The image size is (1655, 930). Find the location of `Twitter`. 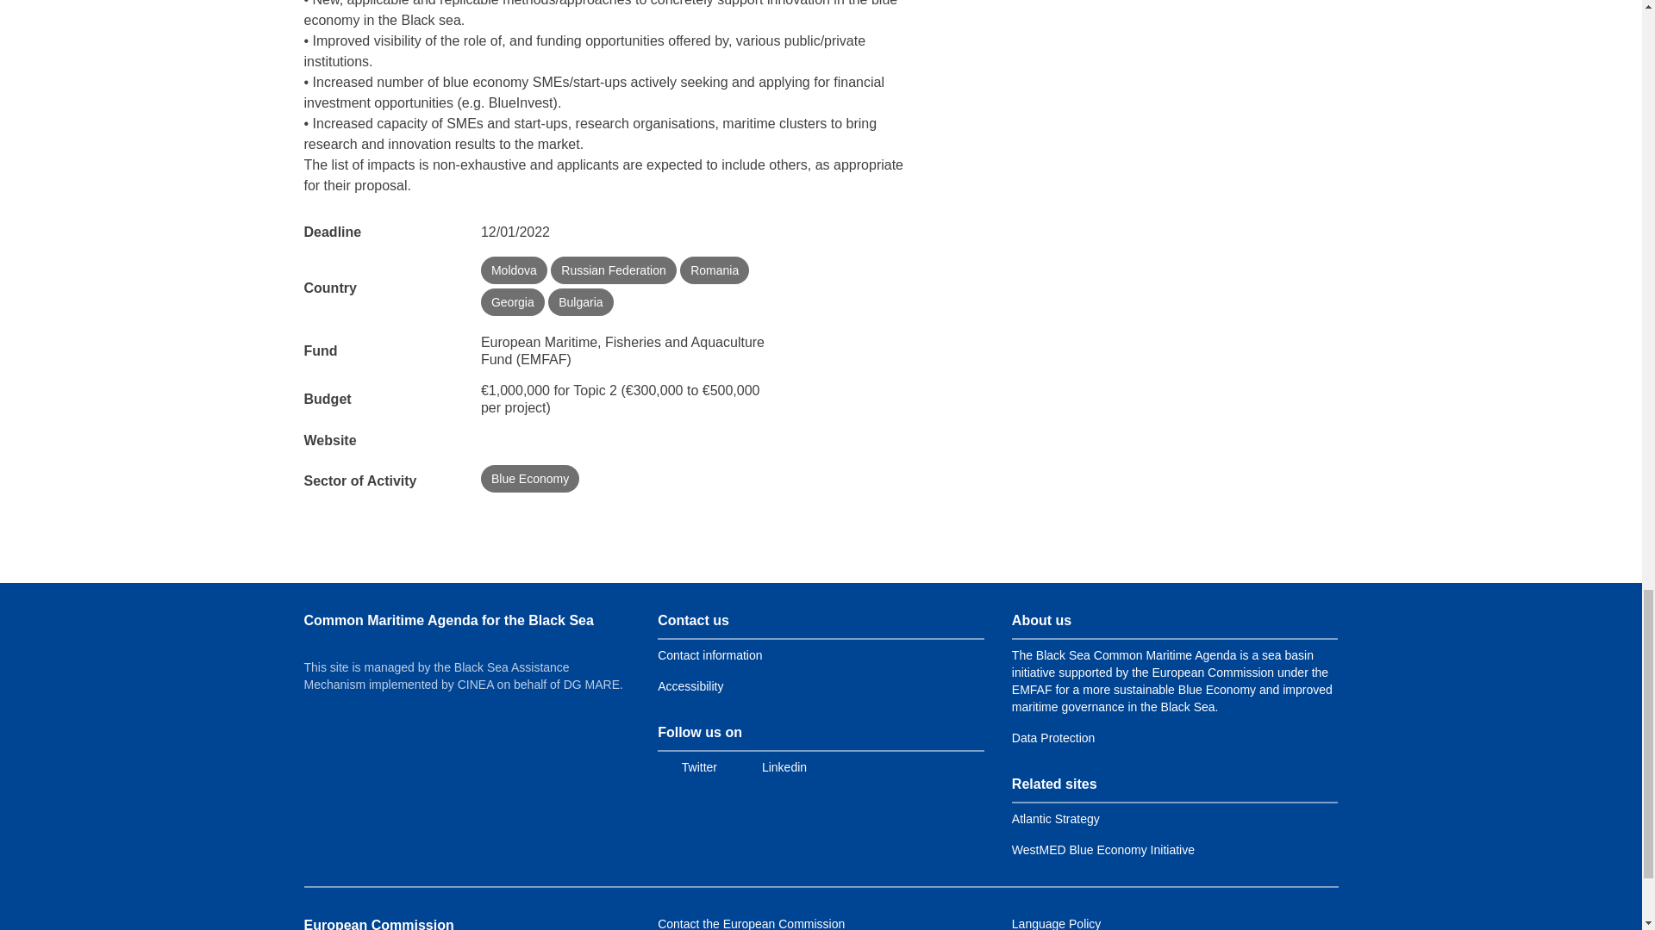

Twitter is located at coordinates (686, 766).